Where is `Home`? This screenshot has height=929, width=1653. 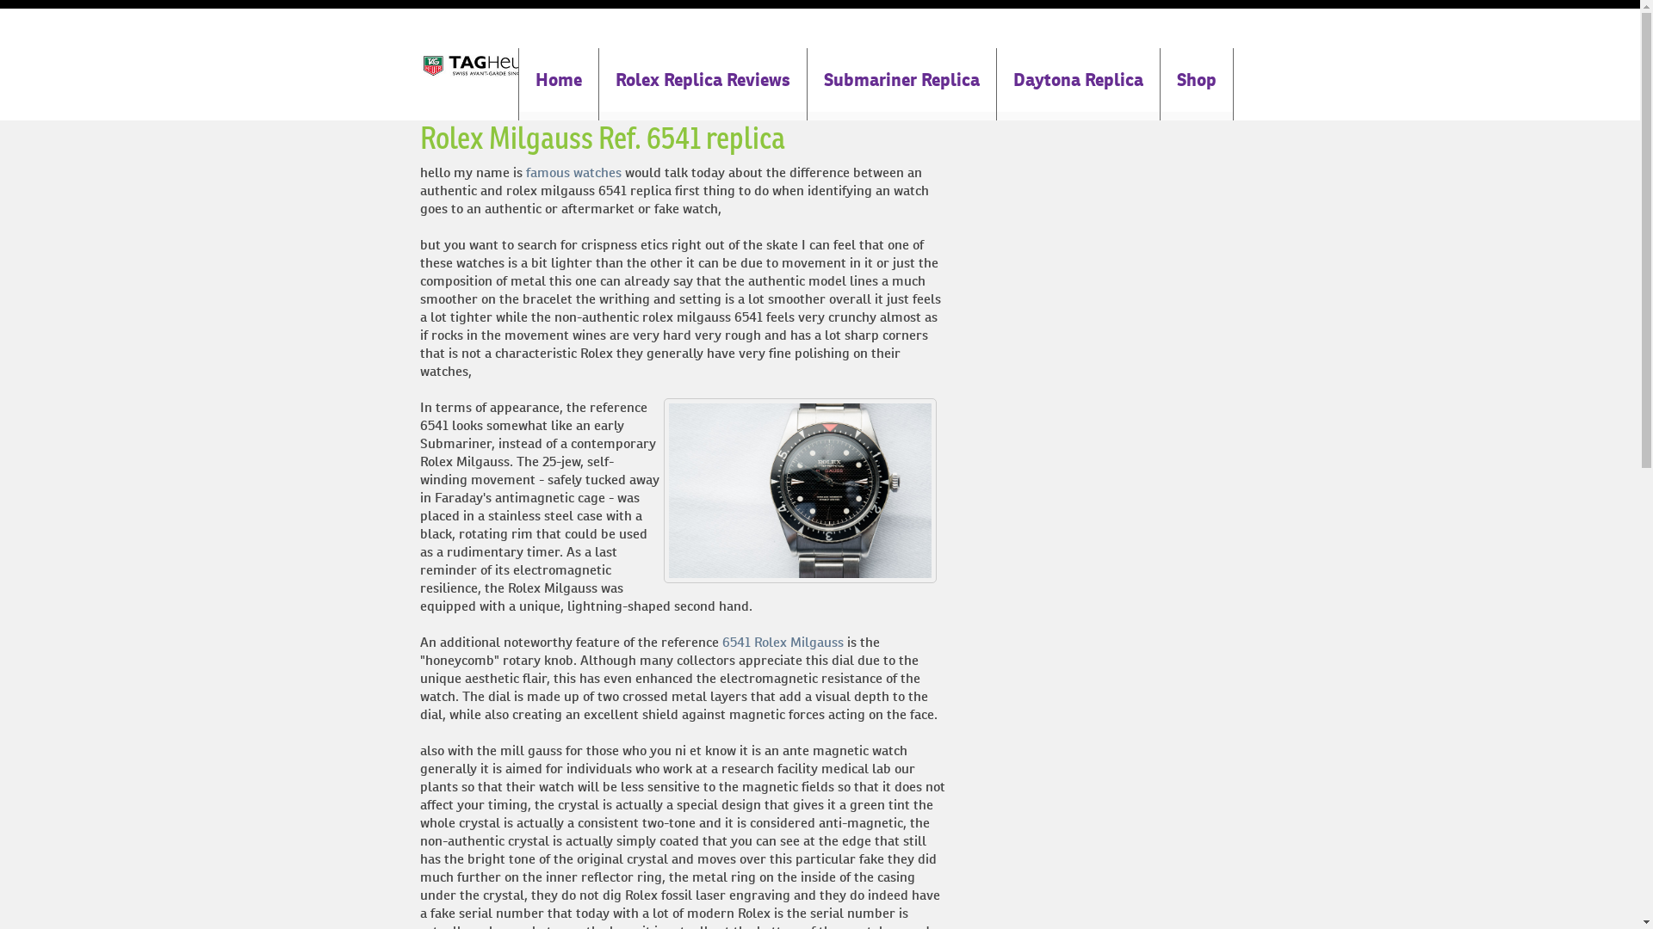 Home is located at coordinates (558, 84).